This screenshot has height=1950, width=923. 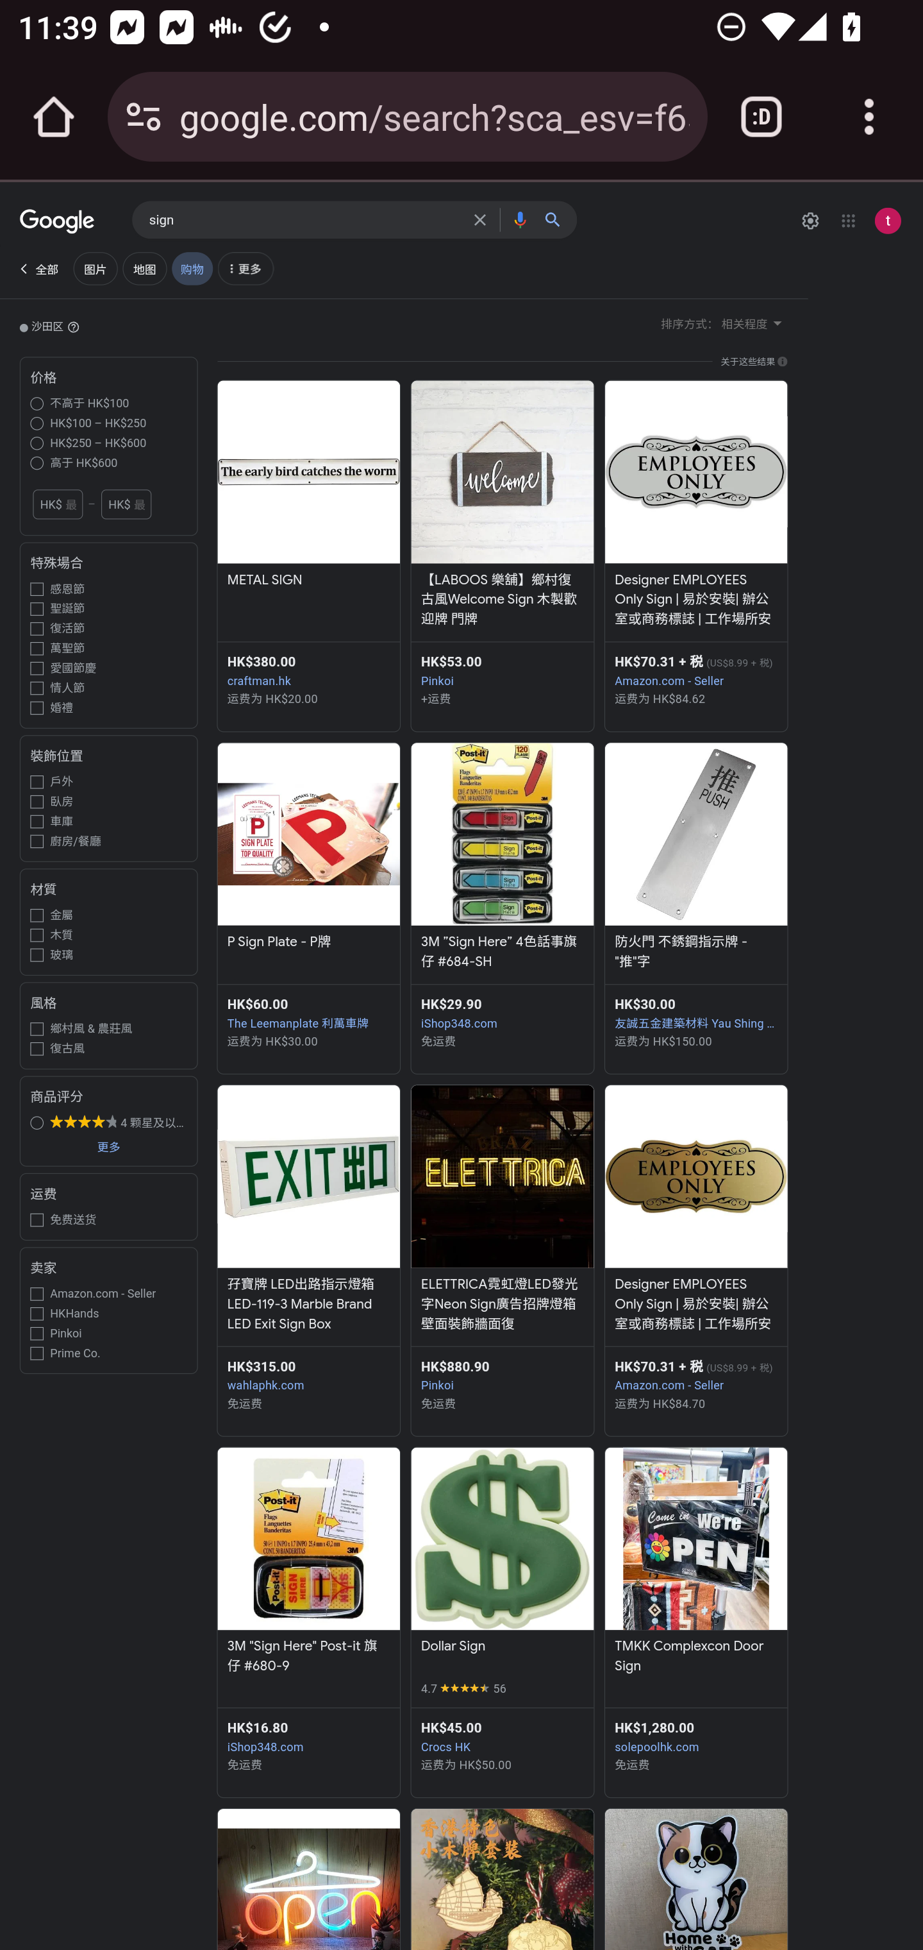 What do you see at coordinates (308, 1374) in the screenshot?
I see `HK$315.00. wahlaphk.com HK$315.00. wahlaphk.com` at bounding box center [308, 1374].